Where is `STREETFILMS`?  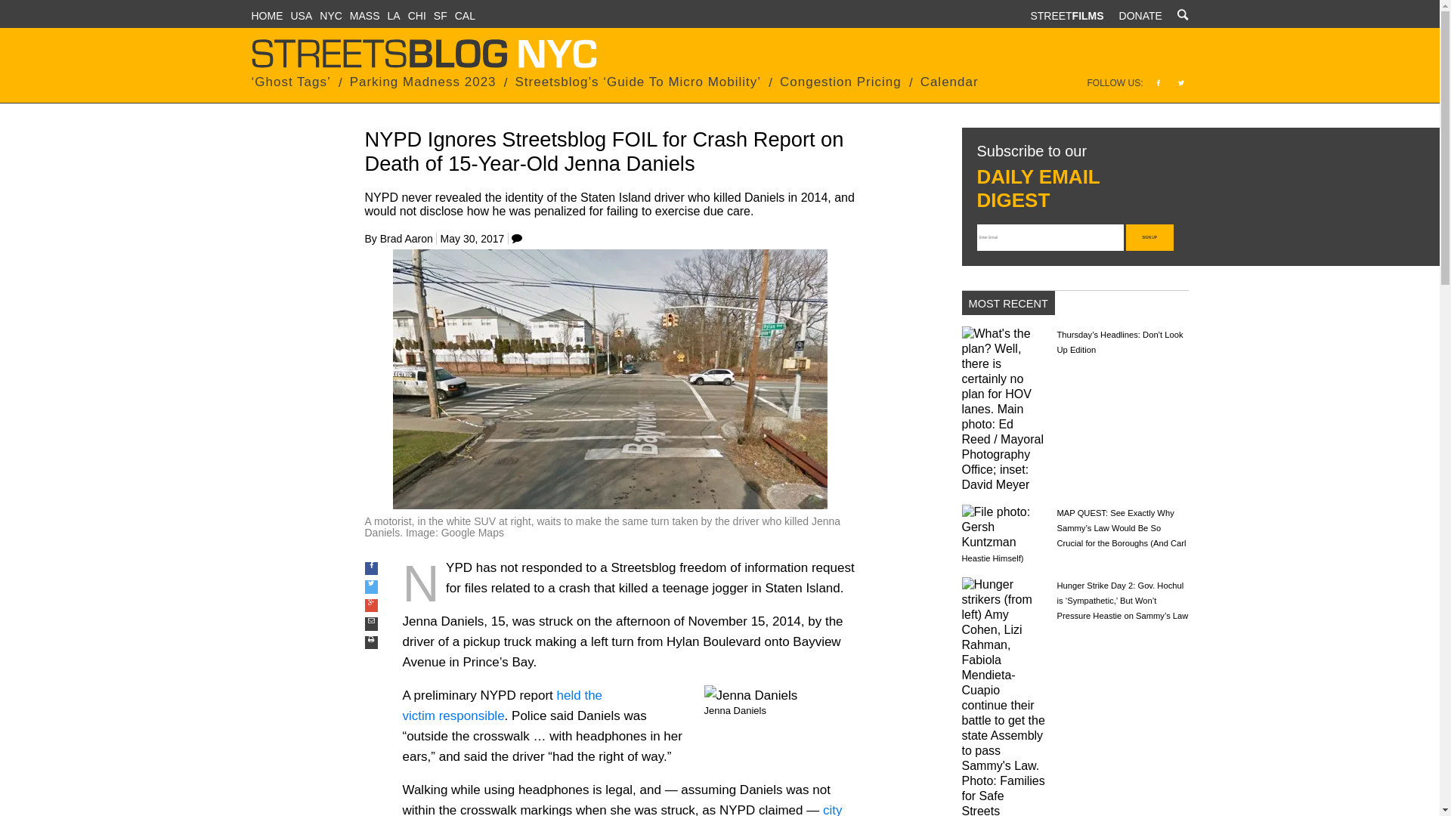 STREETFILMS is located at coordinates (1066, 15).